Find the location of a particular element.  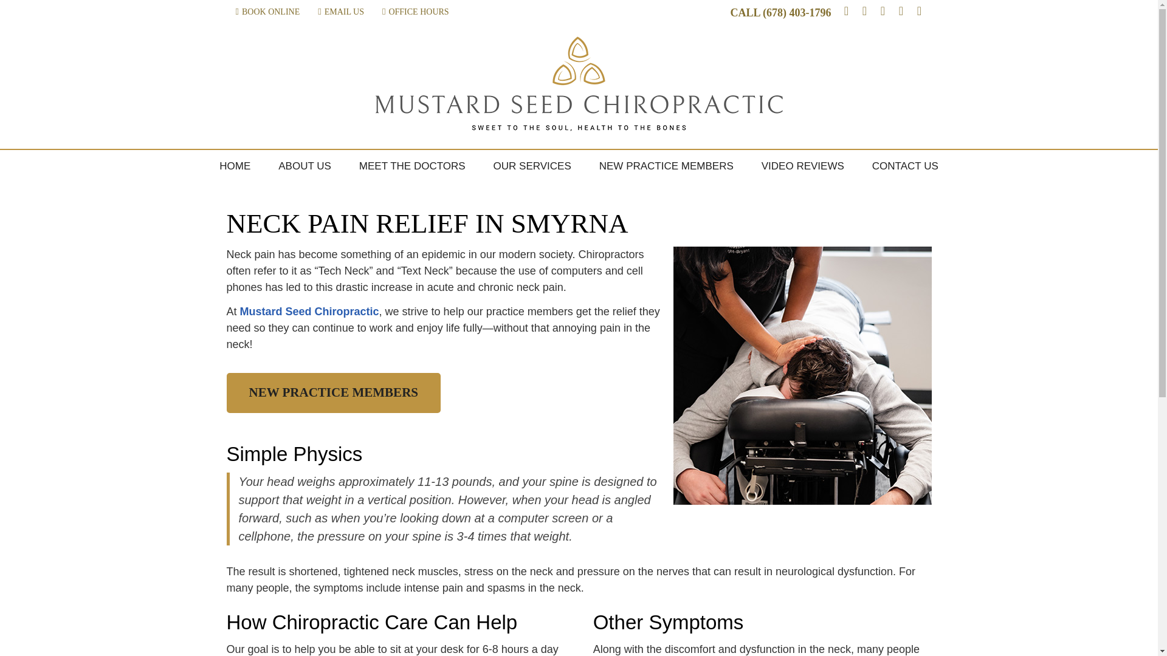

HOME is located at coordinates (235, 166).